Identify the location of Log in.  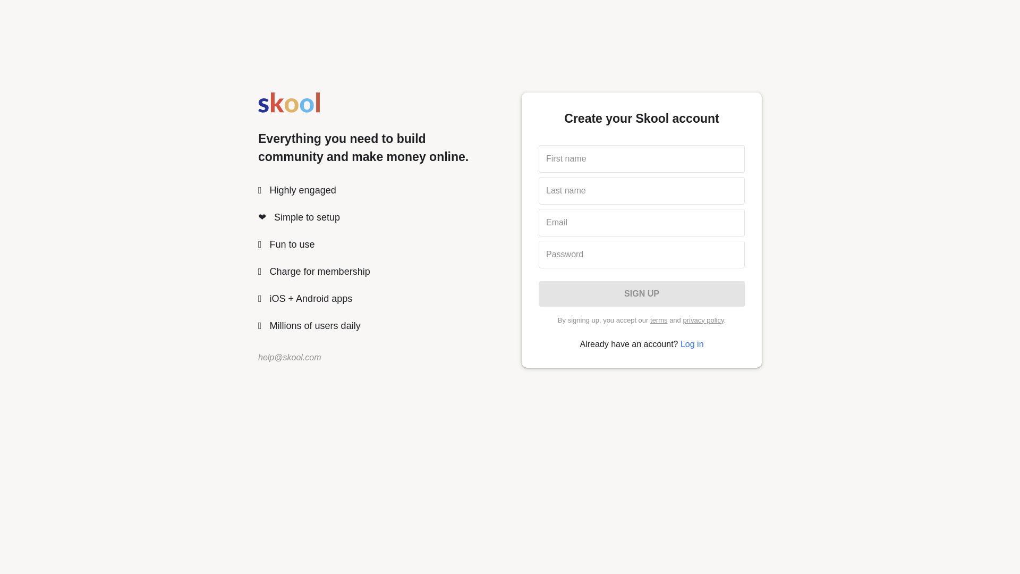
(692, 344).